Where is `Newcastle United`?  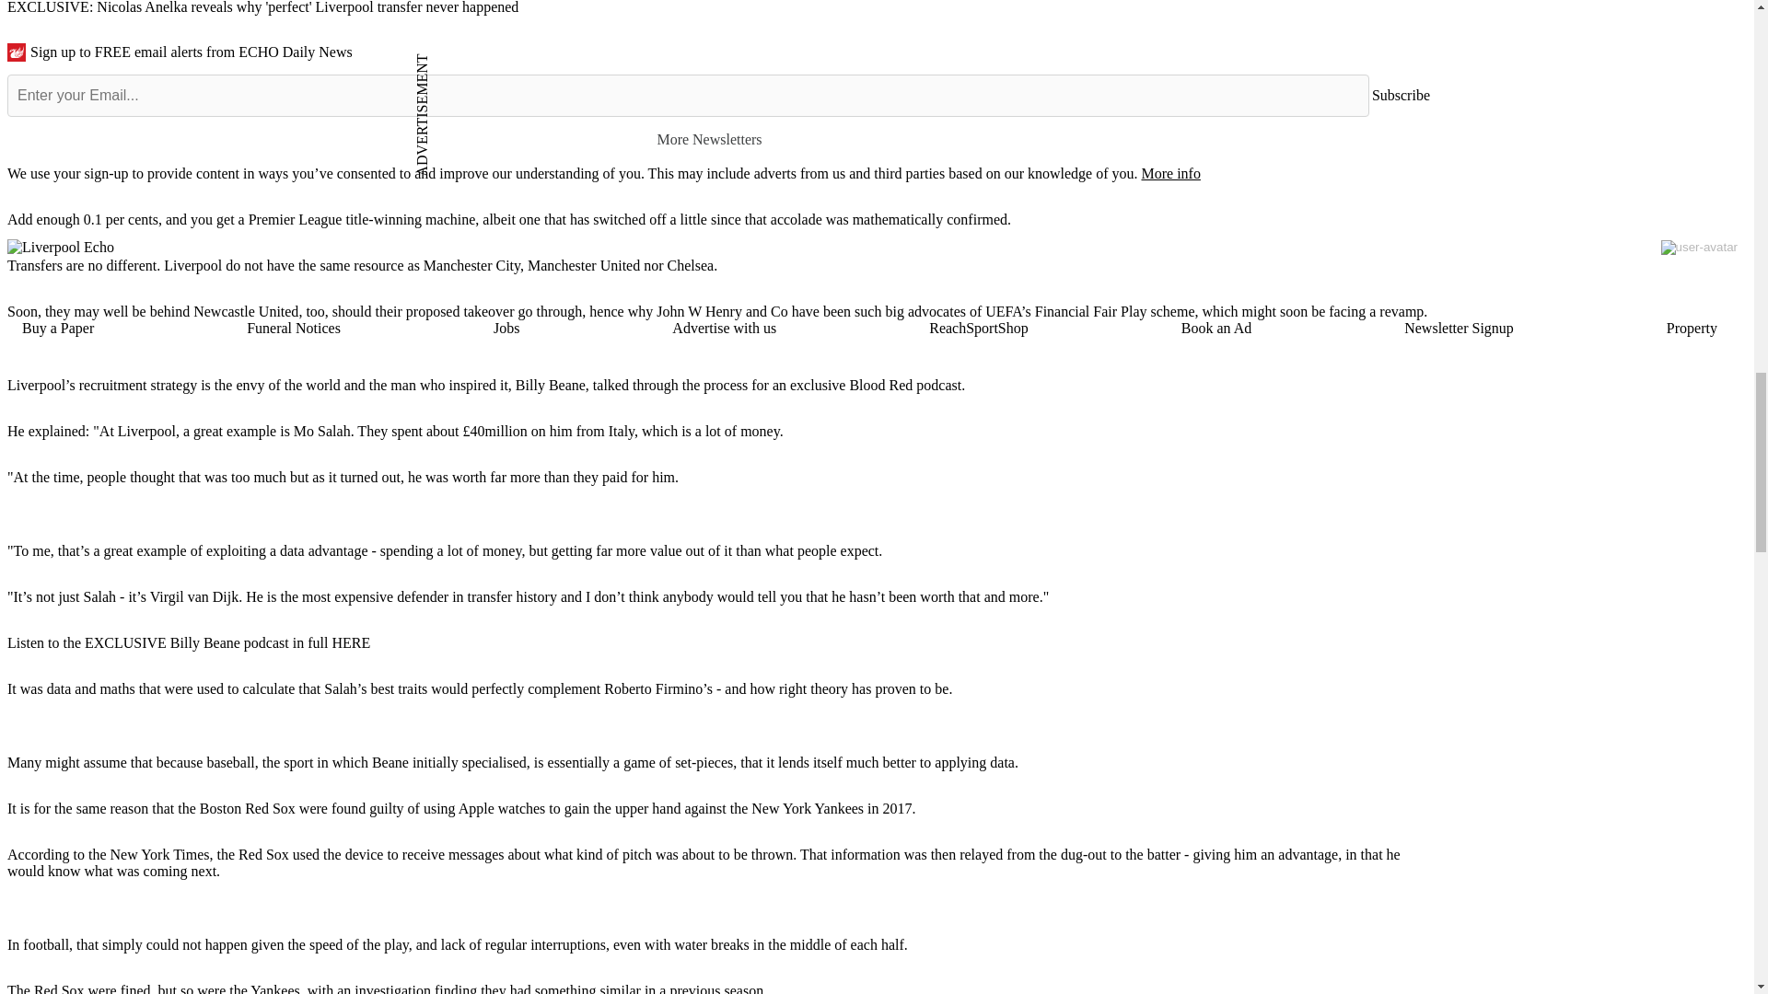
Newcastle United is located at coordinates (245, 311).